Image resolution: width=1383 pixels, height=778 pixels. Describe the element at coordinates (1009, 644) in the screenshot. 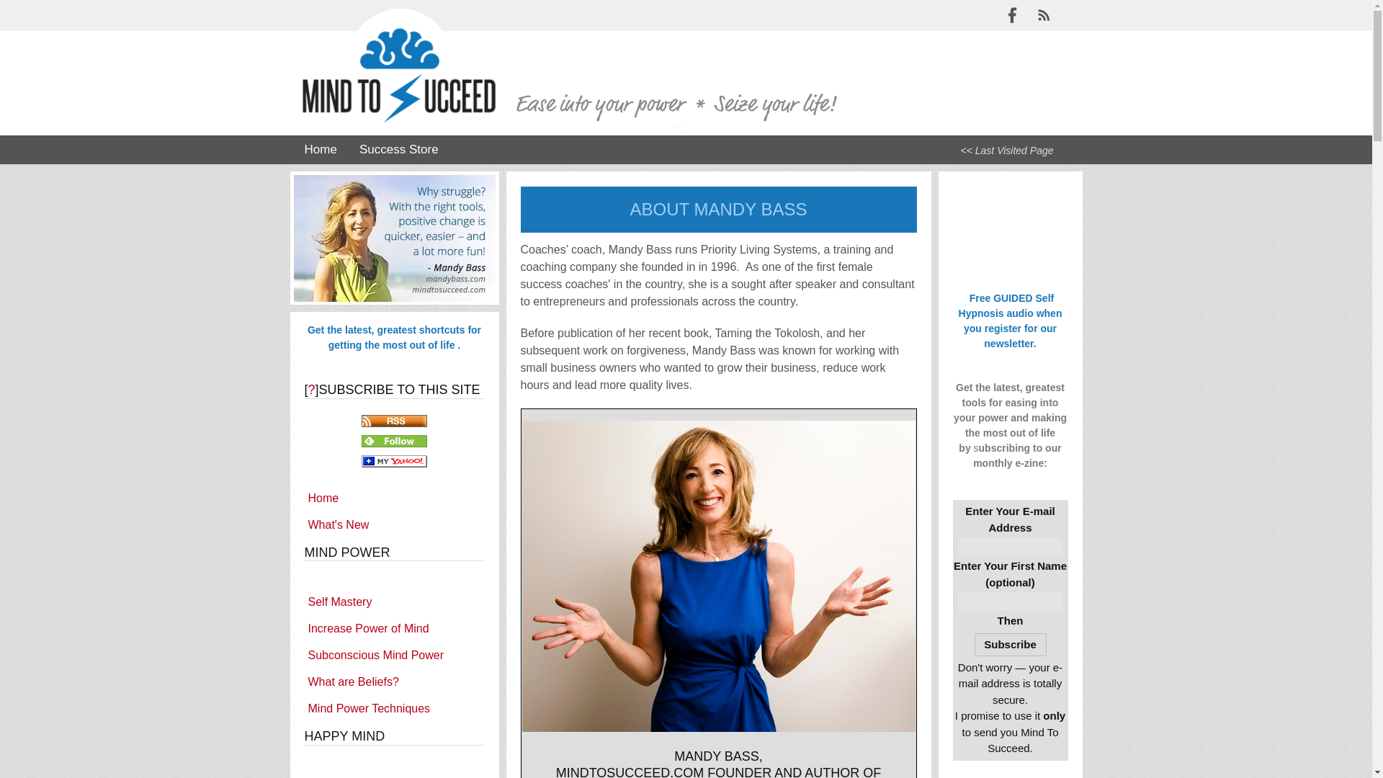

I see `Subscribe` at that location.